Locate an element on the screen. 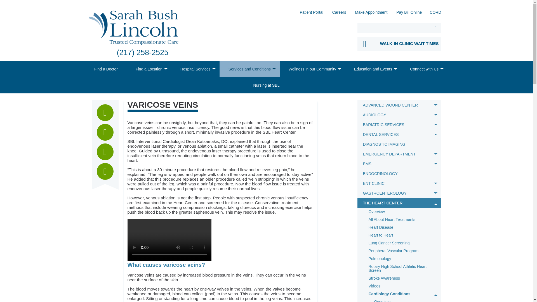  Make Appointment is located at coordinates (371, 14).